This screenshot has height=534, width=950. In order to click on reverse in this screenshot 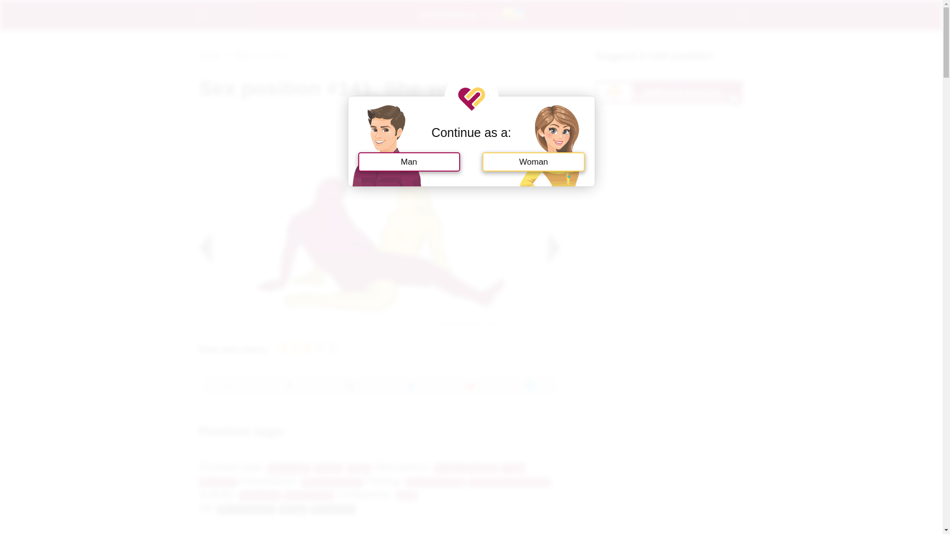, I will do `click(328, 468)`.